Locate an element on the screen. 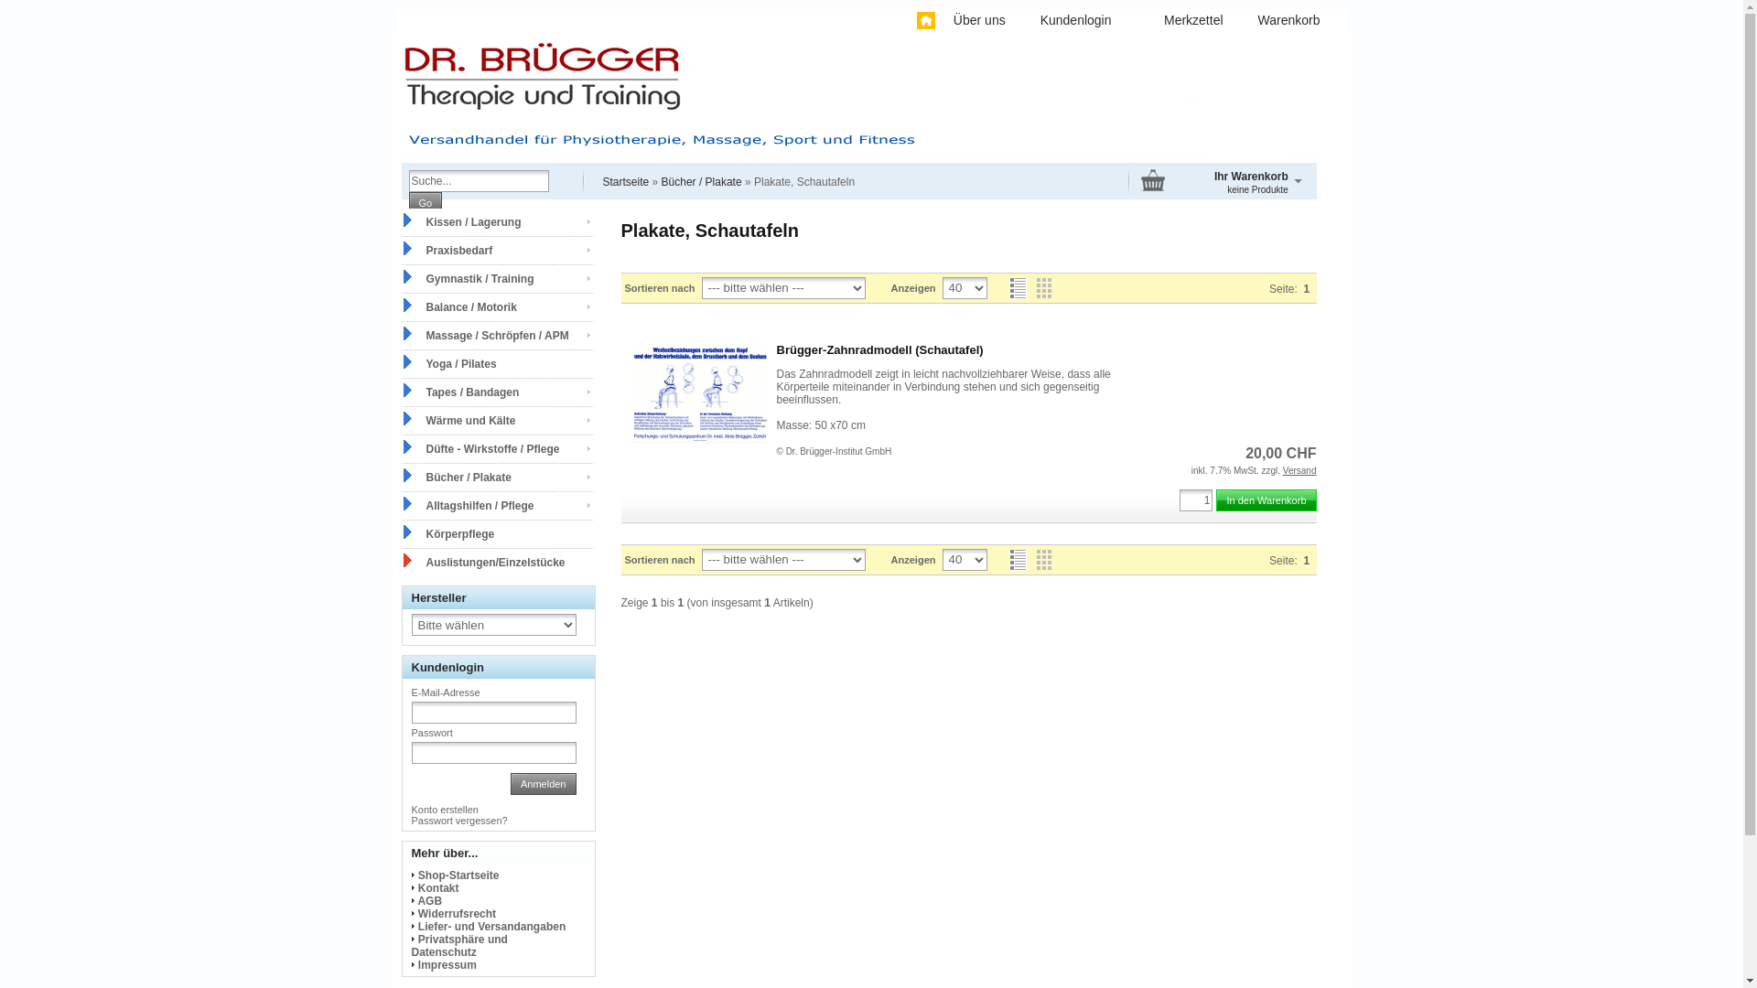 The width and height of the screenshot is (1757, 988). Liefer- und Versandangaben is located at coordinates (492, 927).